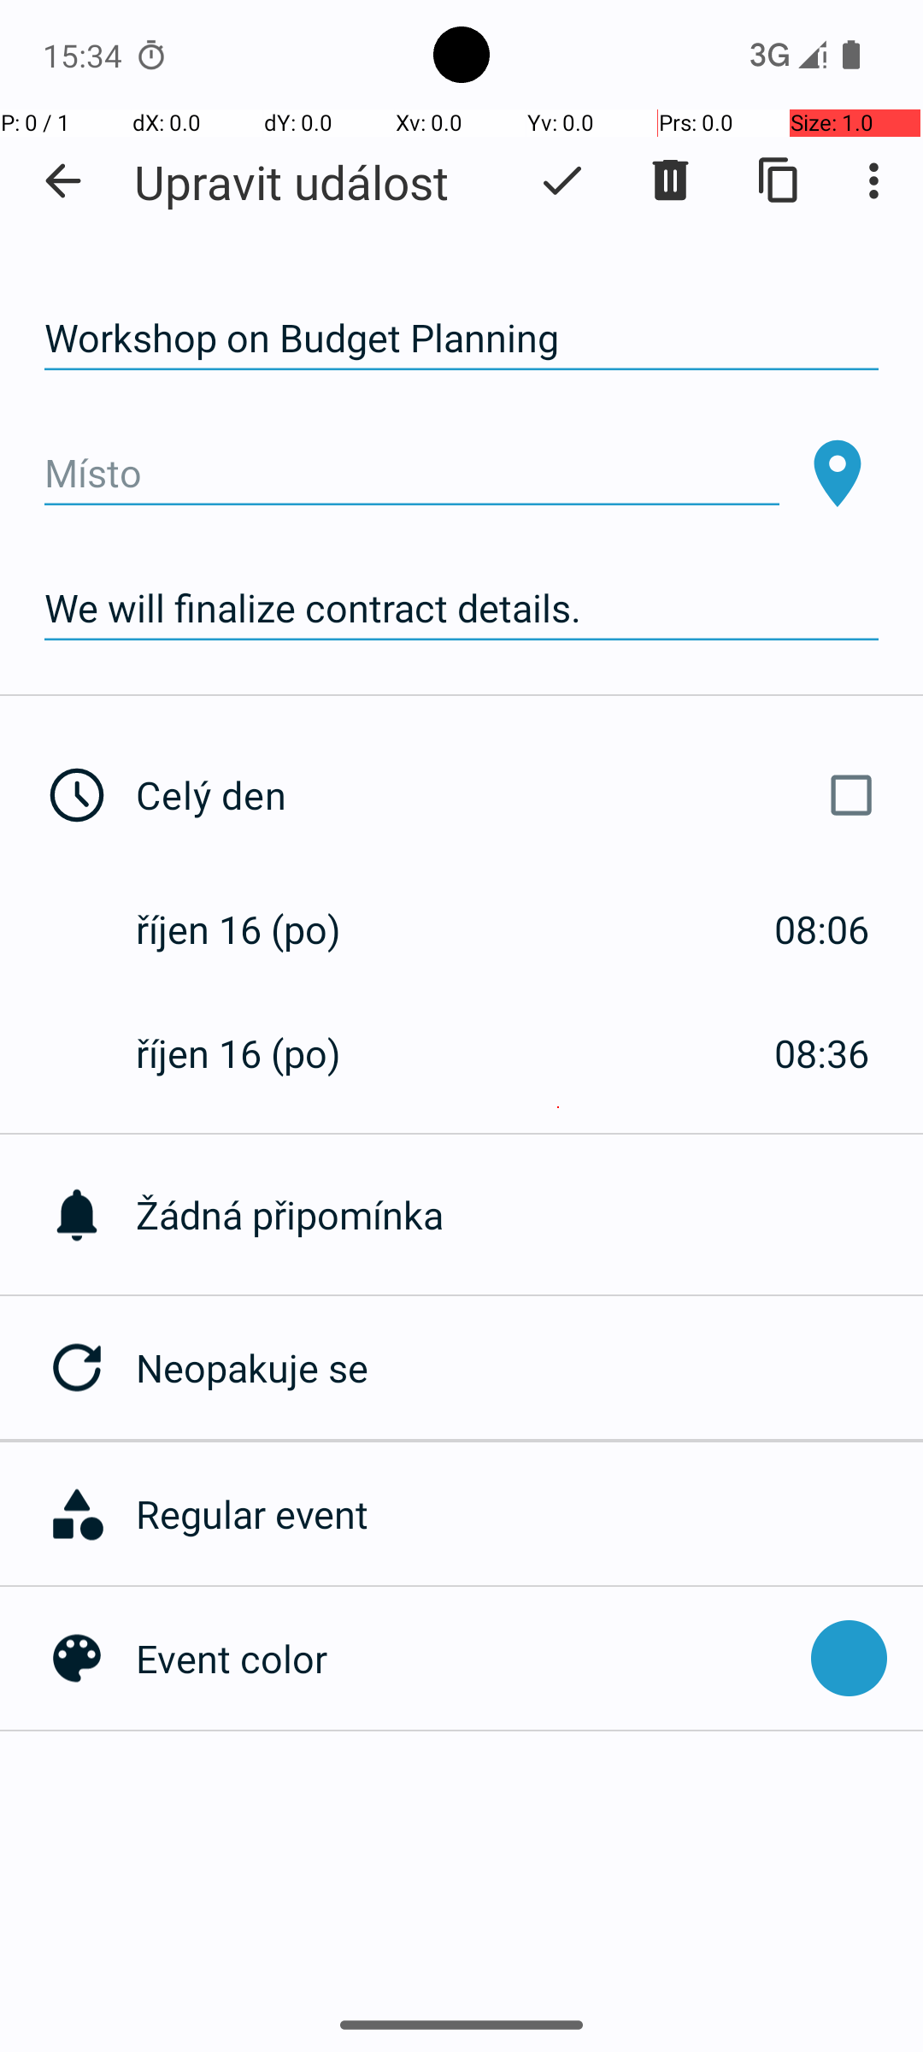 The image size is (923, 2052). What do you see at coordinates (562, 180) in the screenshot?
I see `Uložit` at bounding box center [562, 180].